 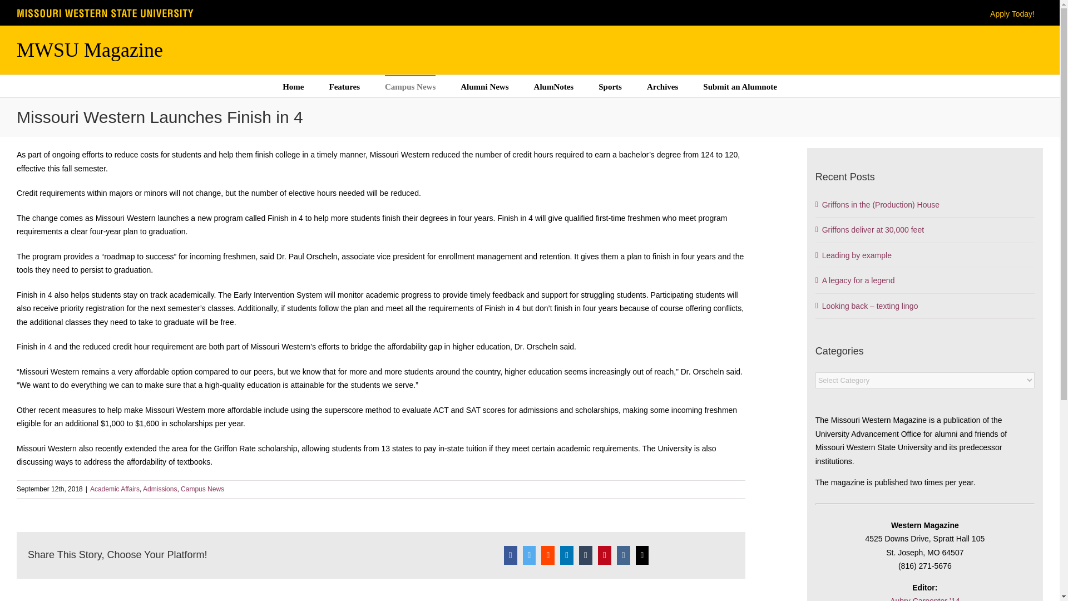 What do you see at coordinates (484, 86) in the screenshot?
I see `Alumni News` at bounding box center [484, 86].